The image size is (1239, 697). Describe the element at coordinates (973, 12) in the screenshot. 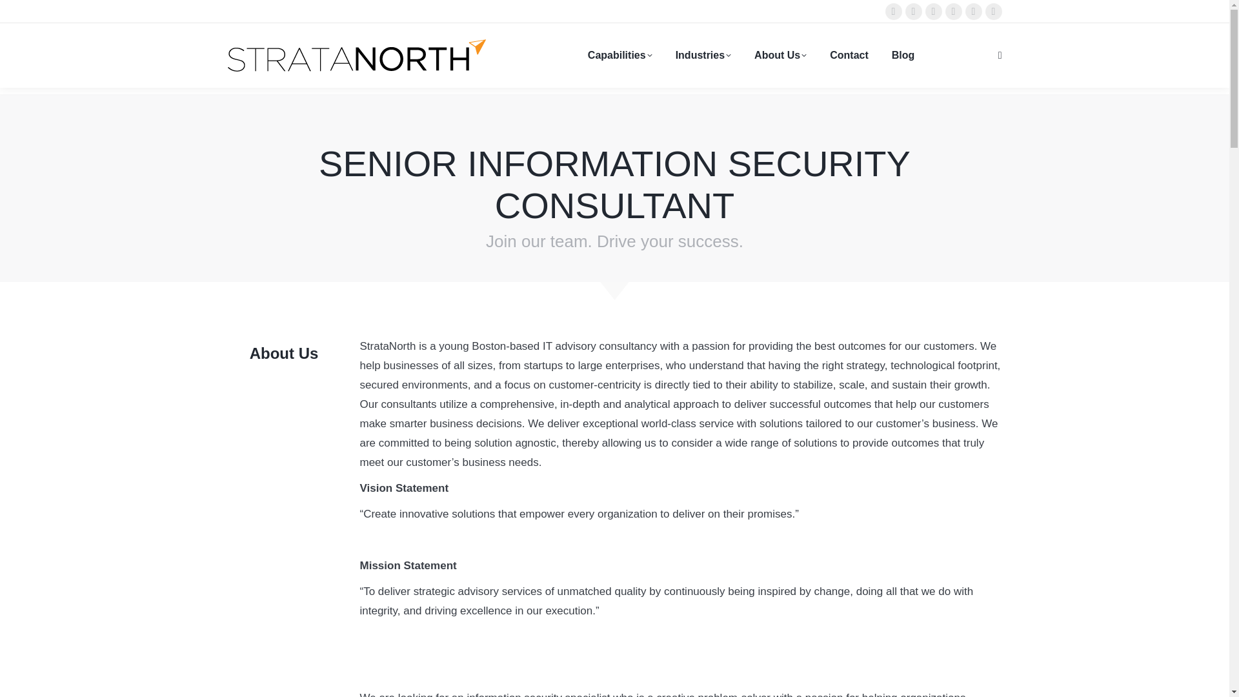

I see `Blogger page opens in new window` at that location.